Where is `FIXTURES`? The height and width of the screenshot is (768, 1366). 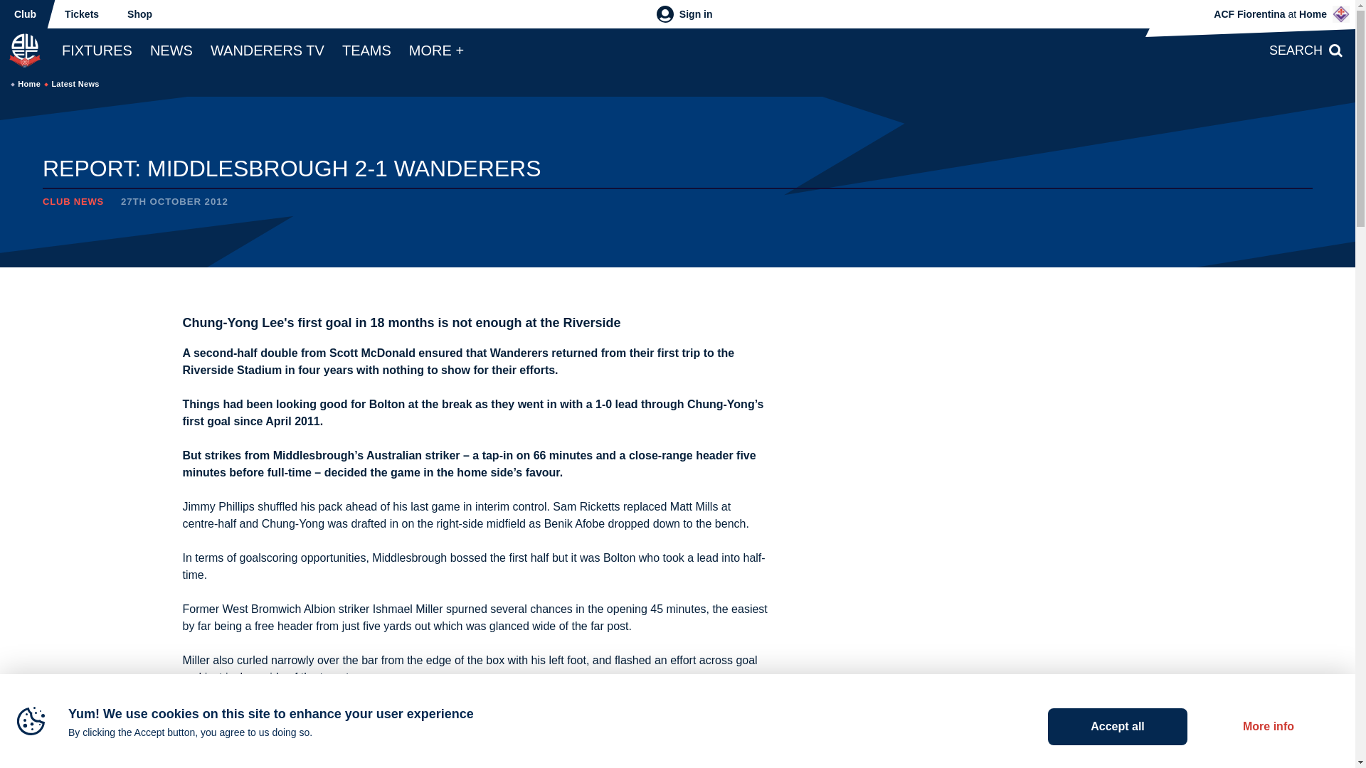
FIXTURES is located at coordinates (97, 50).